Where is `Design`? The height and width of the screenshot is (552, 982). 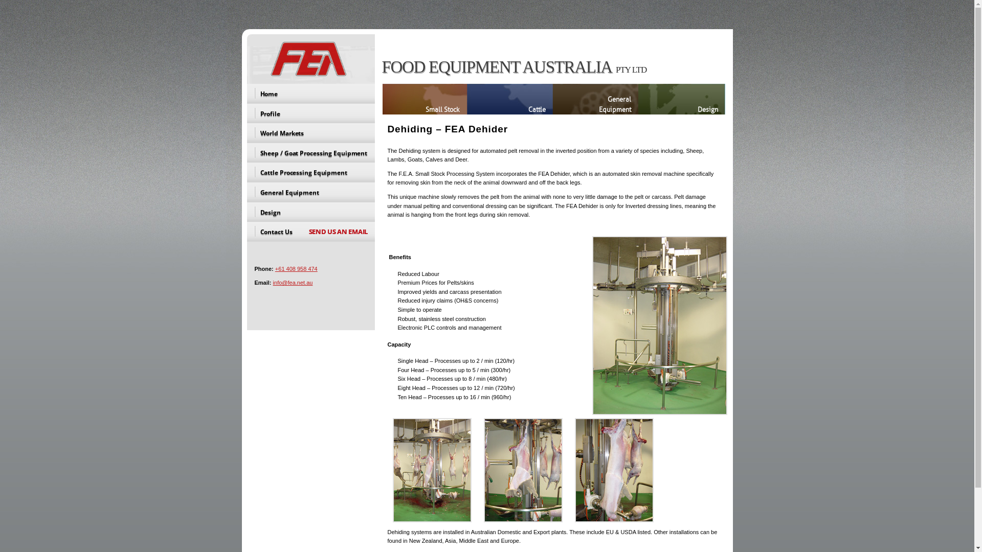 Design is located at coordinates (311, 213).